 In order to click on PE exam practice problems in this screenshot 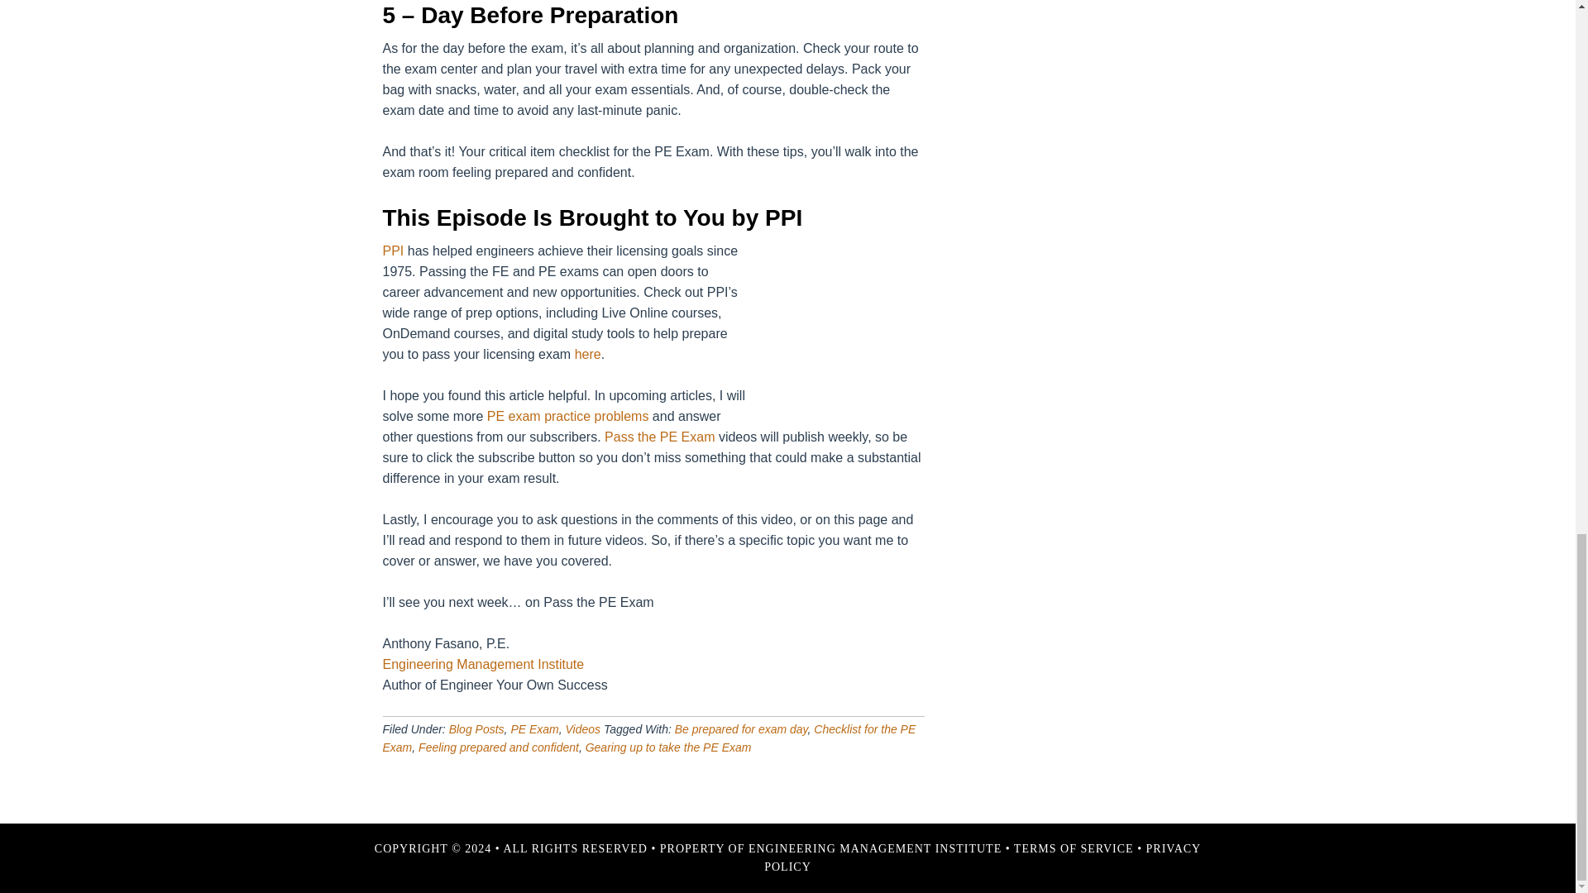, I will do `click(568, 415)`.